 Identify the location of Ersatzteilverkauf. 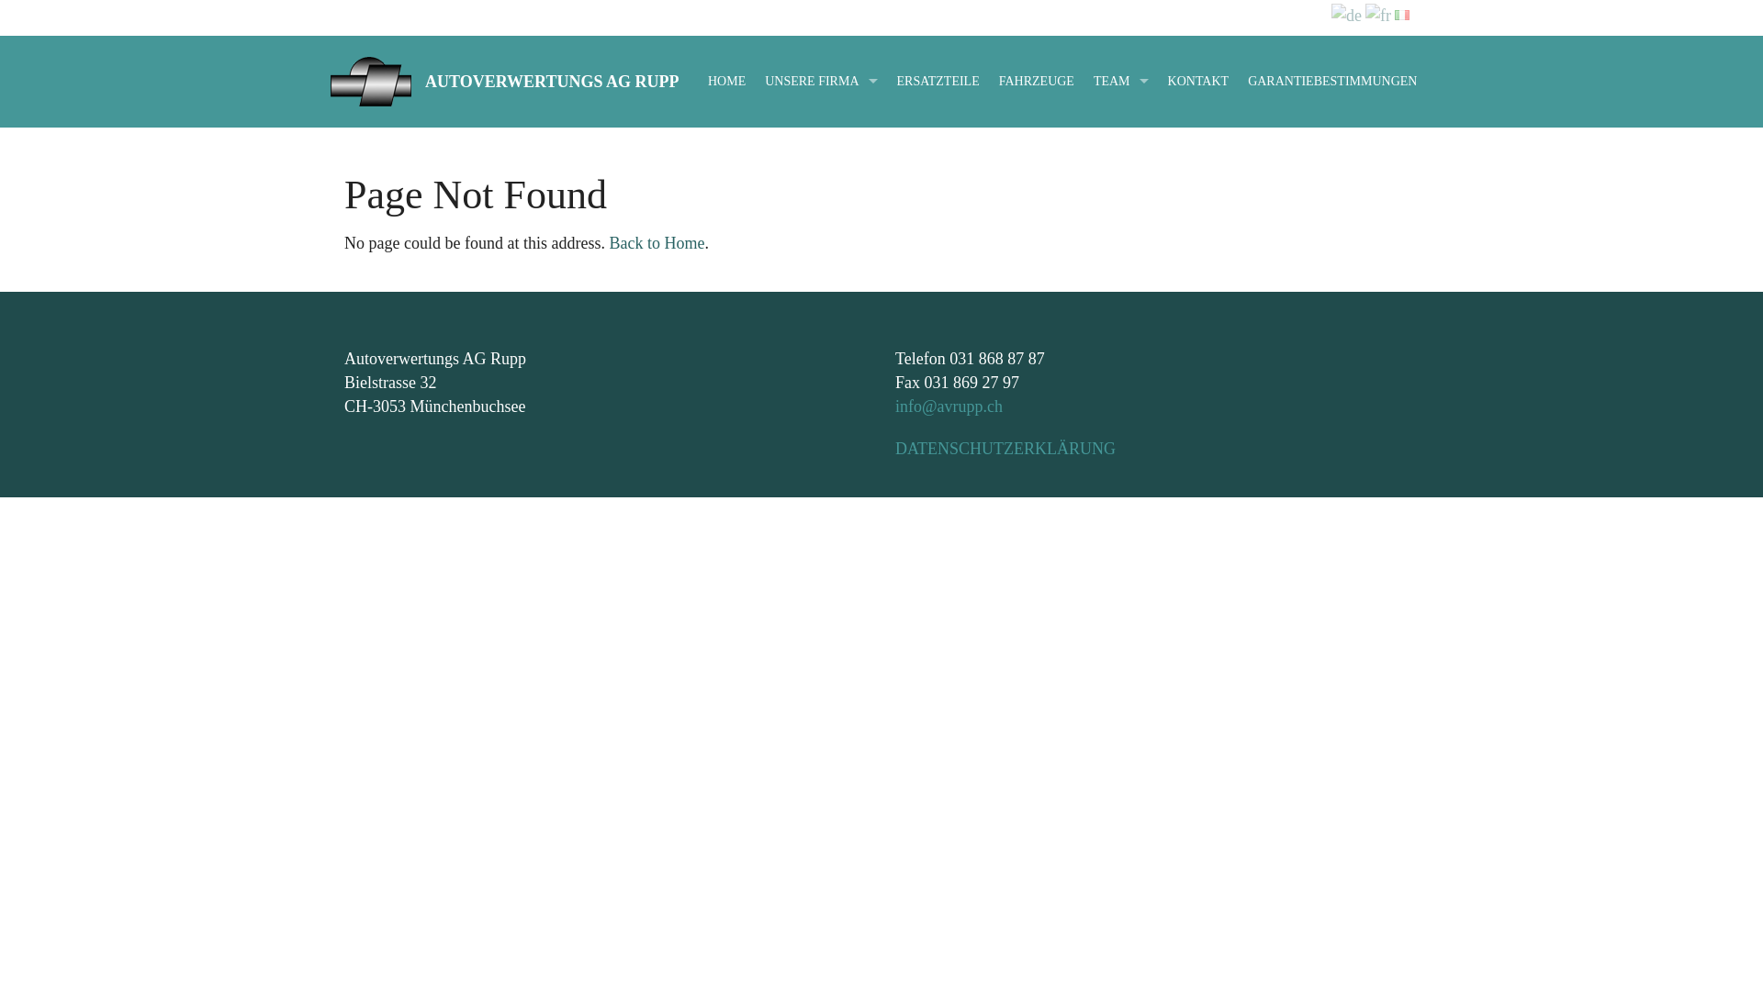
(1121, 189).